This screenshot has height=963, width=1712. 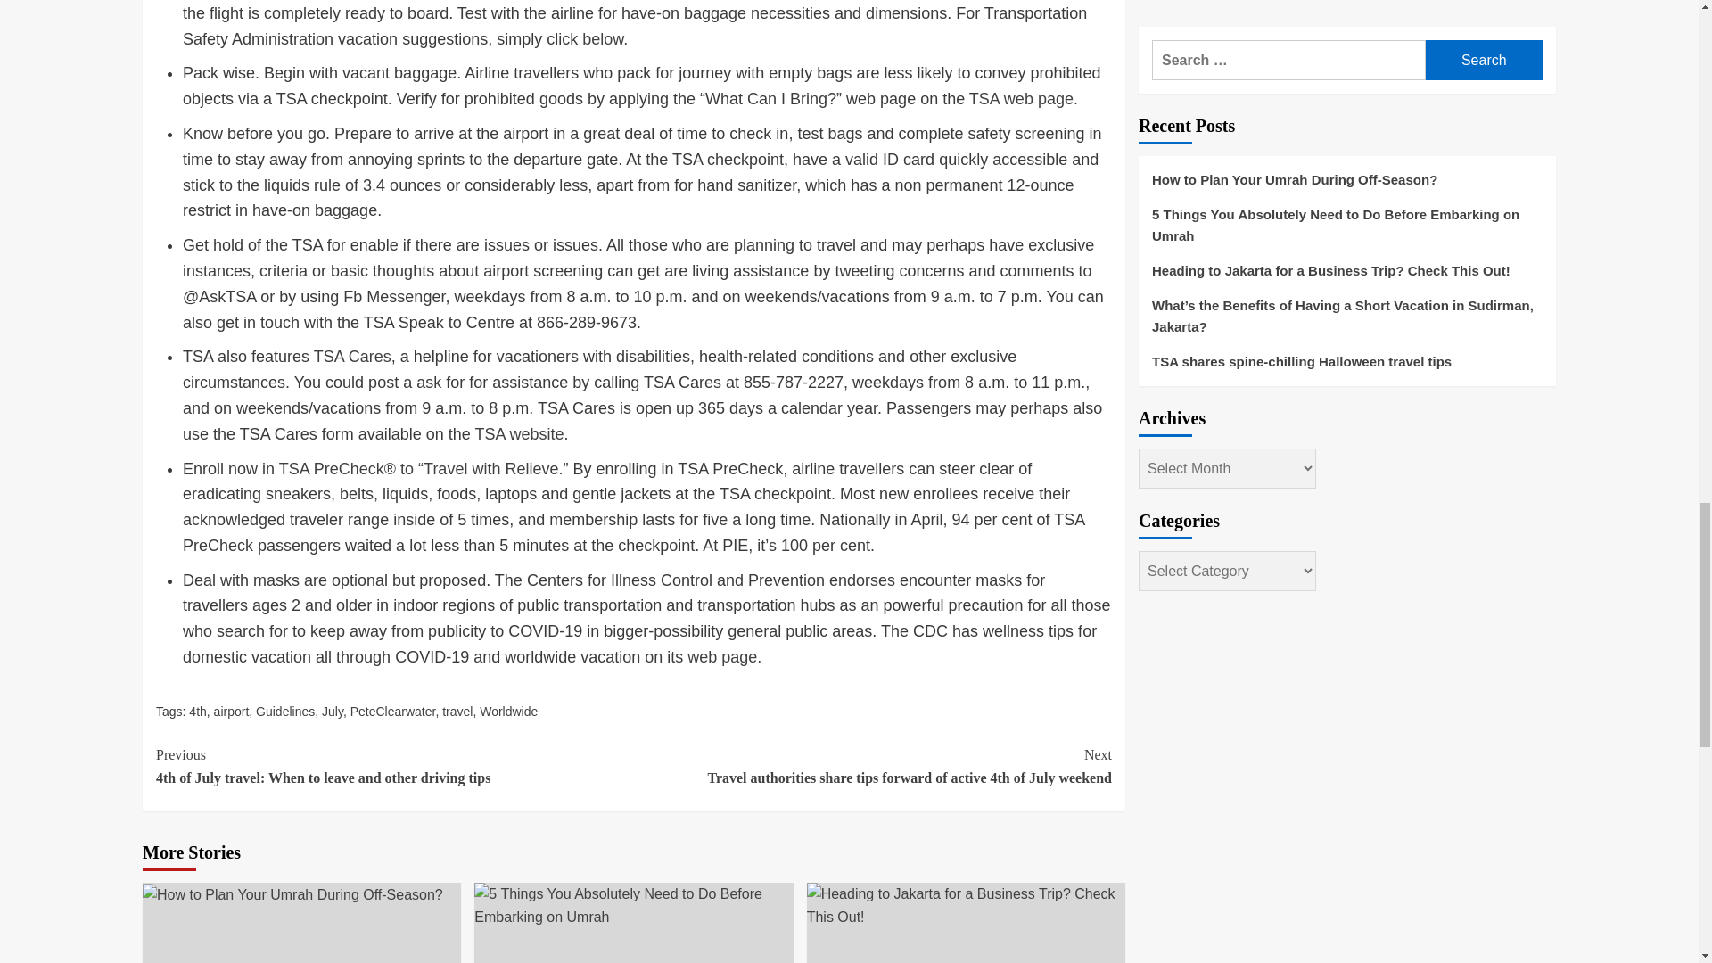 I want to click on travel, so click(x=457, y=711).